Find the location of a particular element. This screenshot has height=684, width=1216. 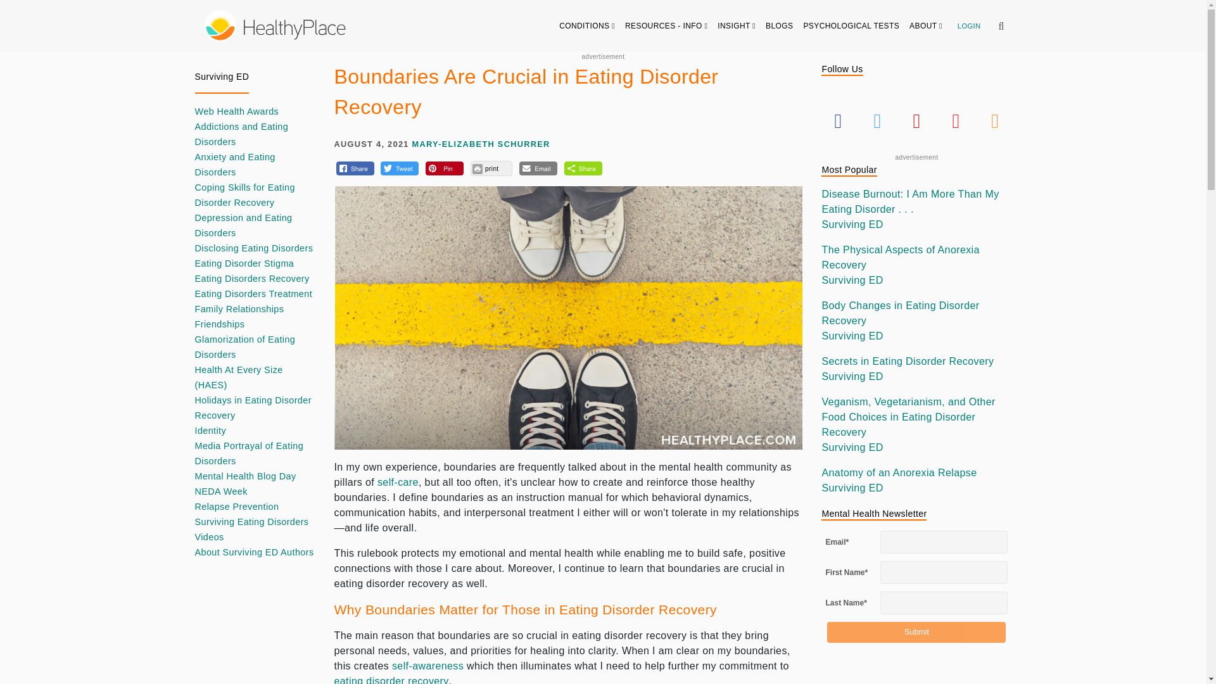

Submit is located at coordinates (916, 632).